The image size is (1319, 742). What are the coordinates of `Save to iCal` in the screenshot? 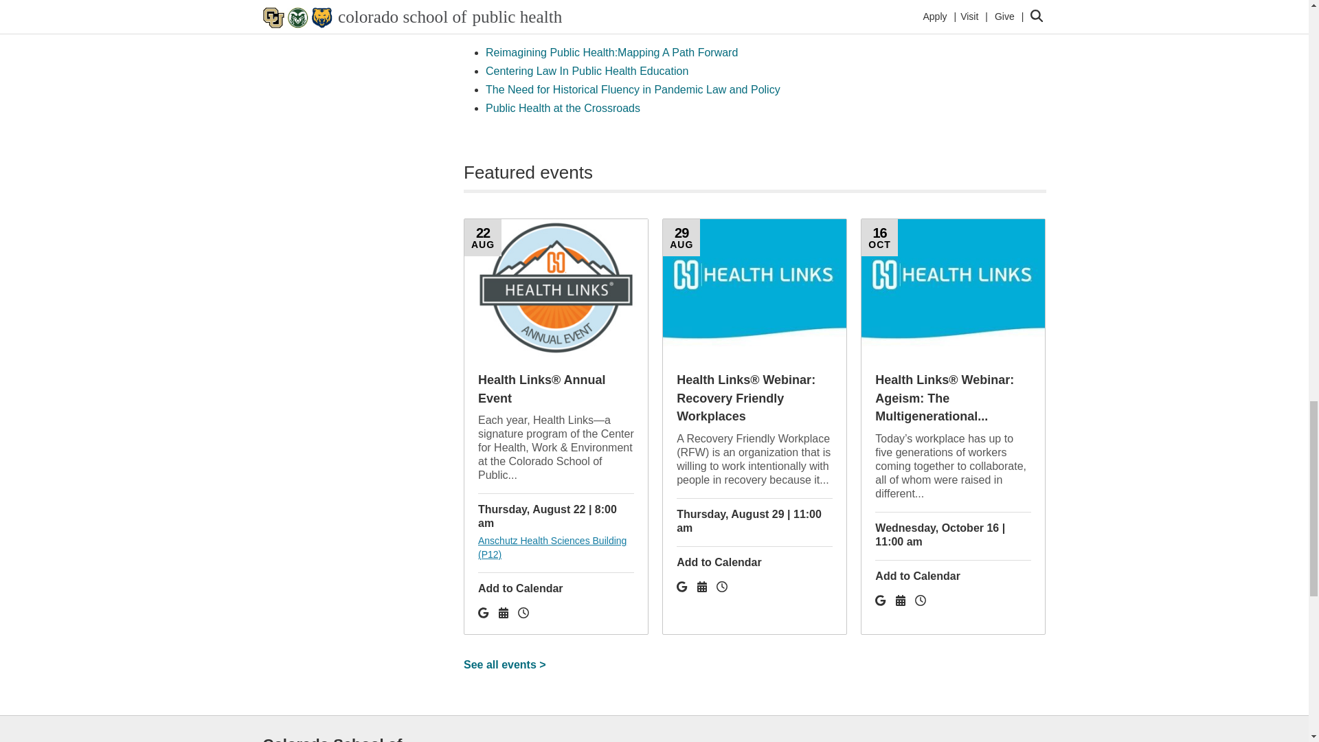 It's located at (504, 613).